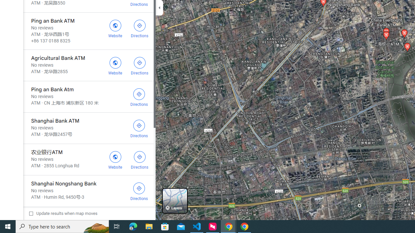 The height and width of the screenshot is (233, 415). What do you see at coordinates (88, 65) in the screenshot?
I see `Agricultural Bank ATM` at bounding box center [88, 65].